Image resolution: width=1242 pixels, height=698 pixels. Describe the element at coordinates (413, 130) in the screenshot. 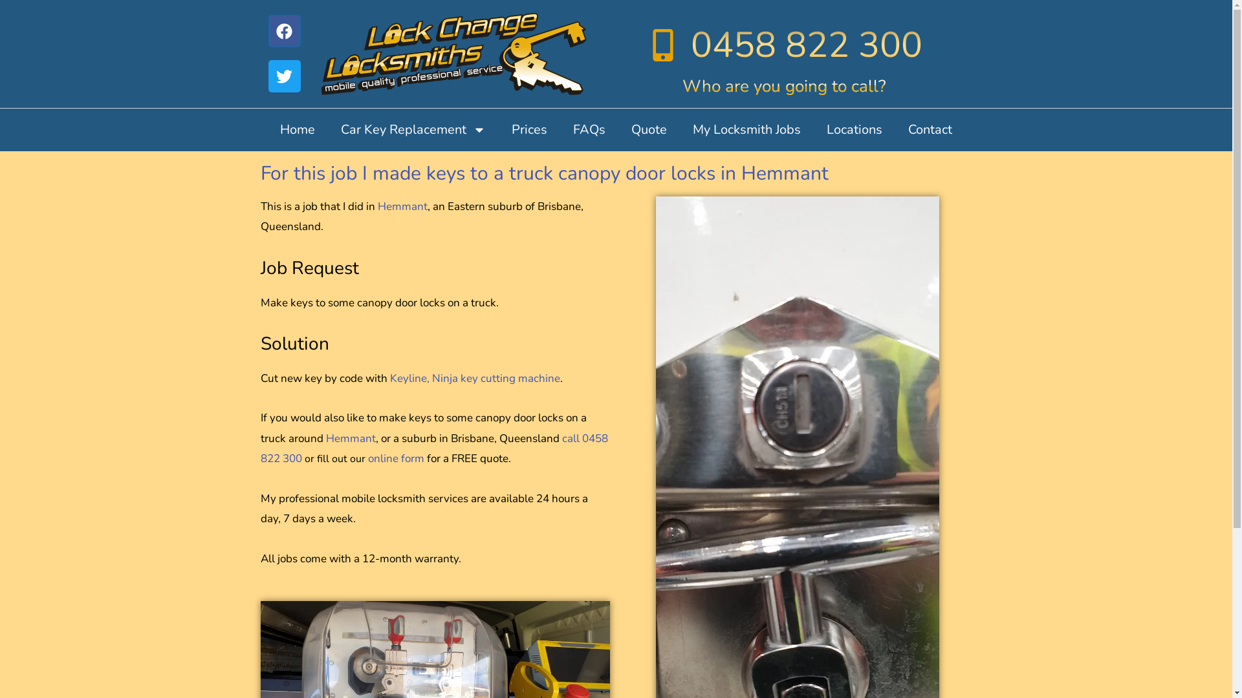

I see `Car Key Replacement` at that location.